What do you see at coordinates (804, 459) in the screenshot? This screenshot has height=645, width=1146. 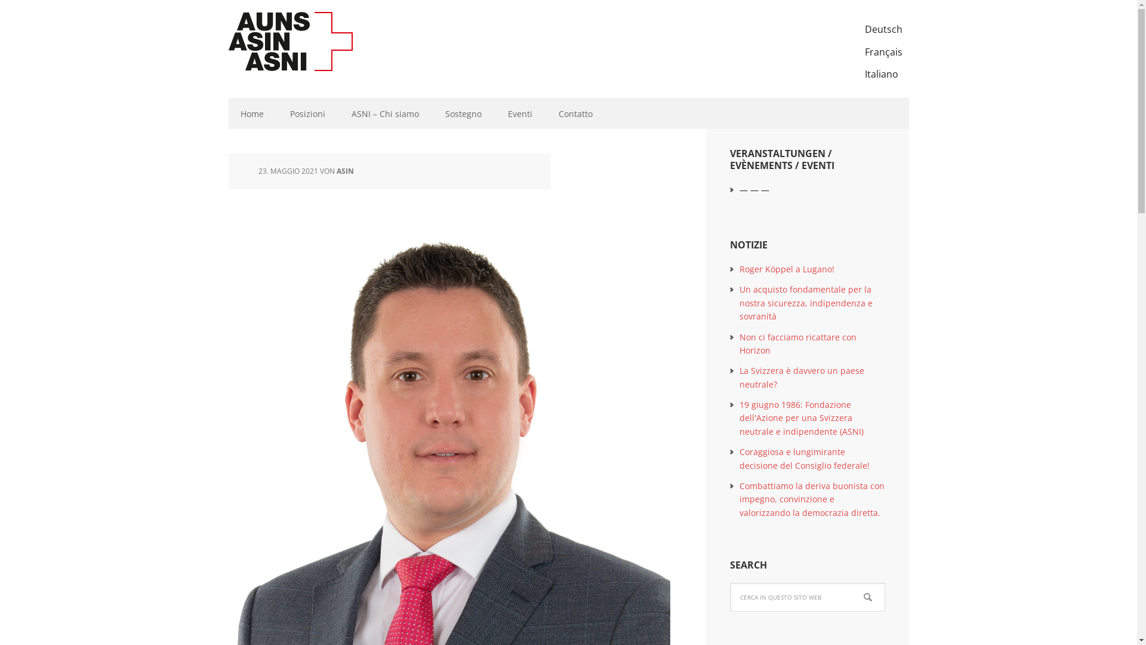 I see `Coraggiosa e lungimirante decisione del Consiglio federale!` at bounding box center [804, 459].